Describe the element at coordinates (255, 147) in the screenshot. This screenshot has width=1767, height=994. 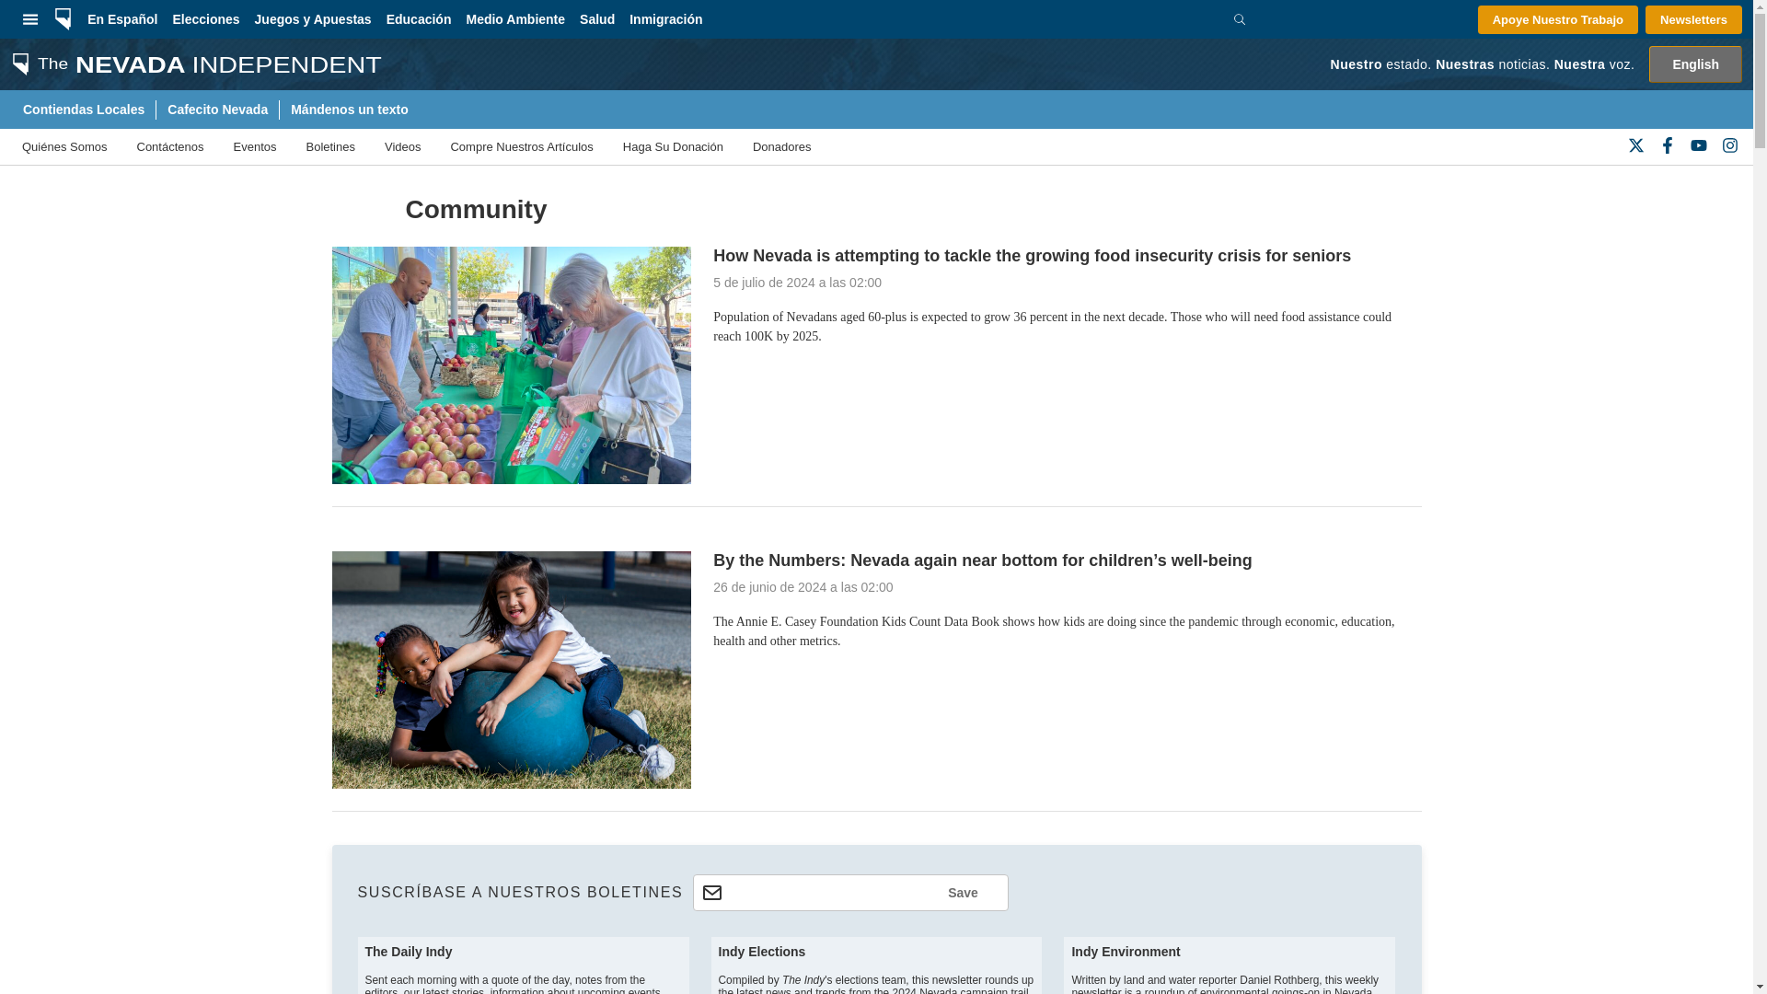
I see `Eventos` at that location.